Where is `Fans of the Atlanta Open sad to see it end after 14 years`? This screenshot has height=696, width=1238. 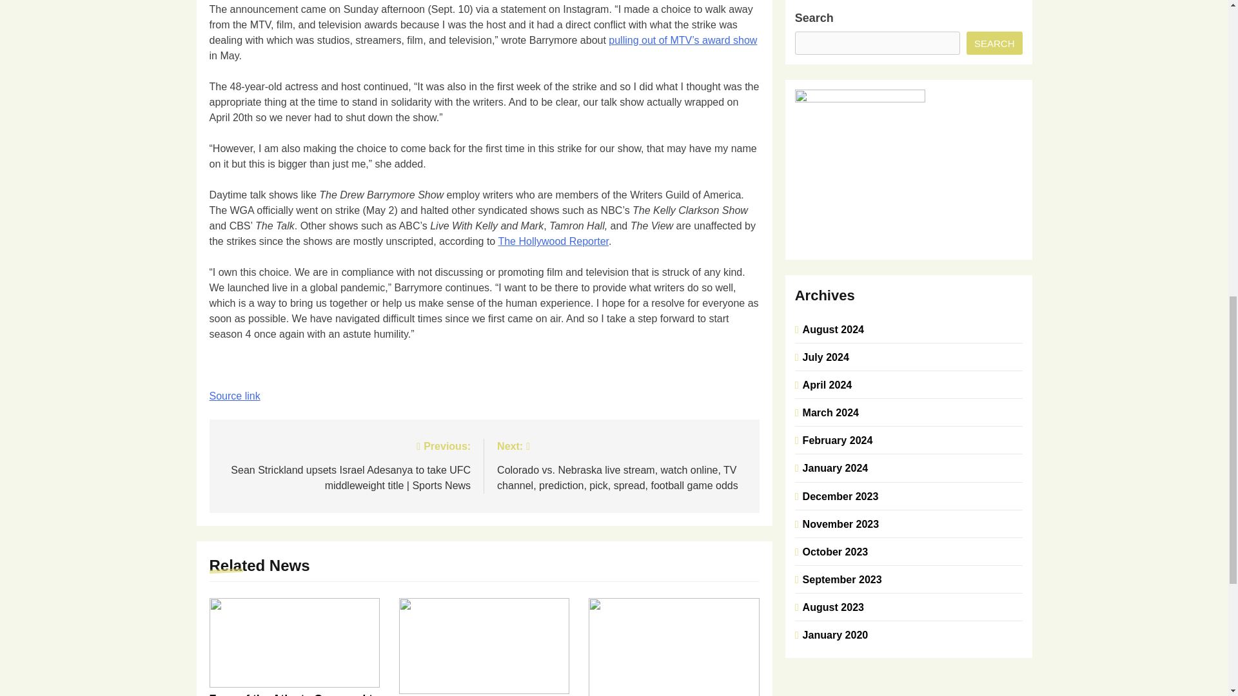 Fans of the Atlanta Open sad to see it end after 14 years is located at coordinates (294, 694).